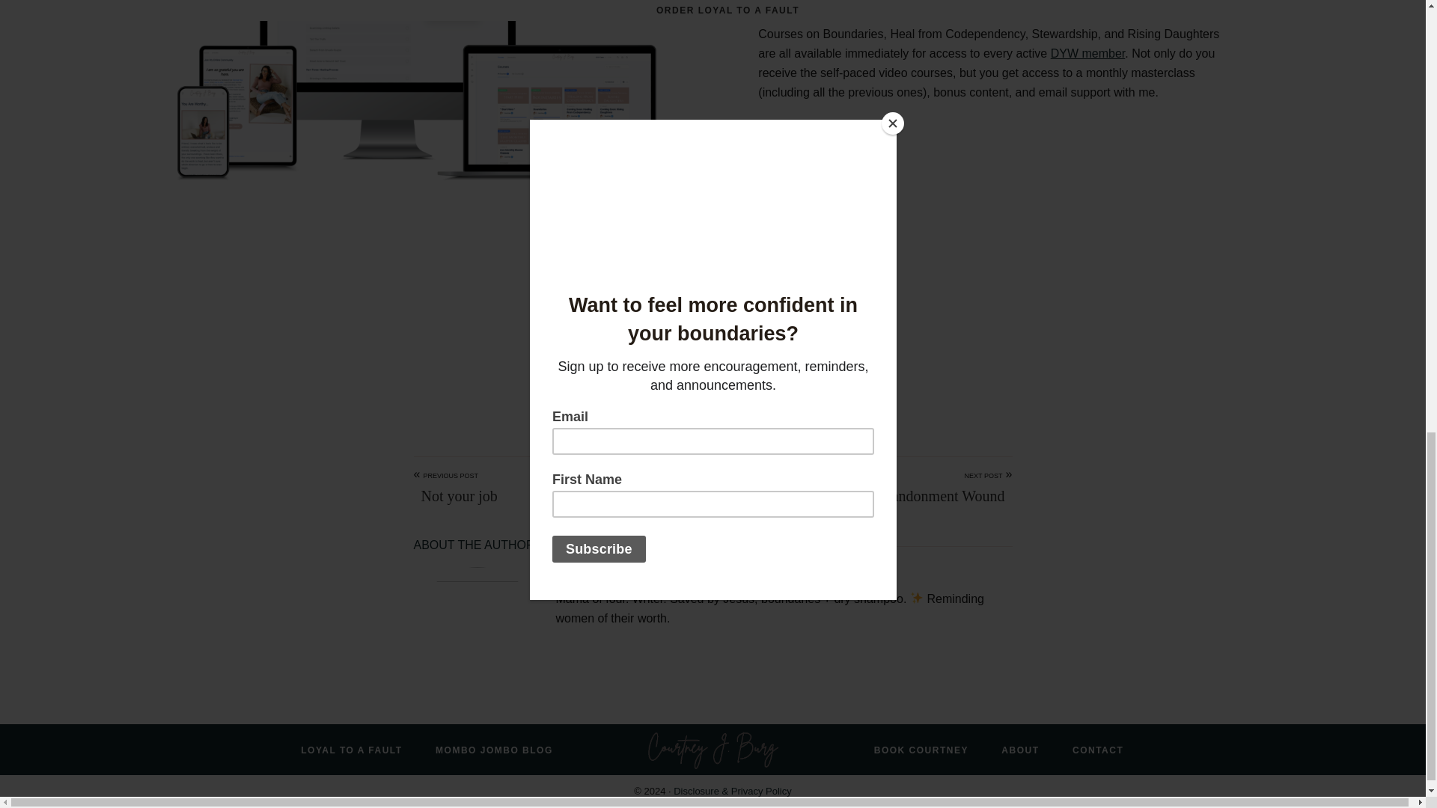 This screenshot has height=808, width=1437. What do you see at coordinates (1087, 52) in the screenshot?
I see `DYW member` at bounding box center [1087, 52].